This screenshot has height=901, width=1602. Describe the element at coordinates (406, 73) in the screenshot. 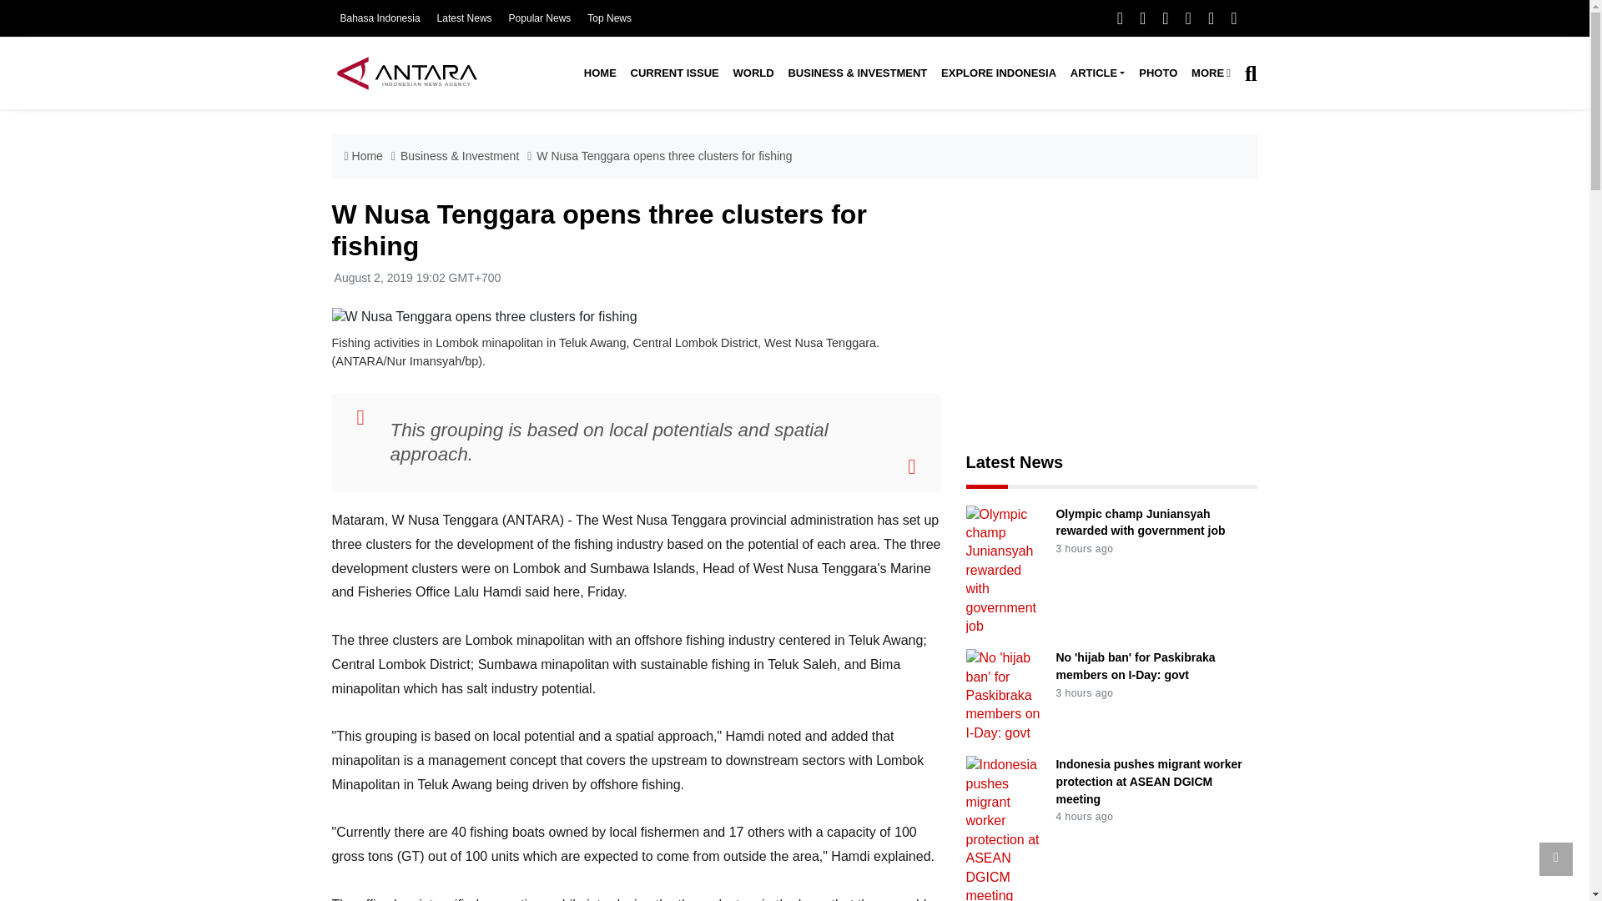

I see `ANTARA News` at that location.